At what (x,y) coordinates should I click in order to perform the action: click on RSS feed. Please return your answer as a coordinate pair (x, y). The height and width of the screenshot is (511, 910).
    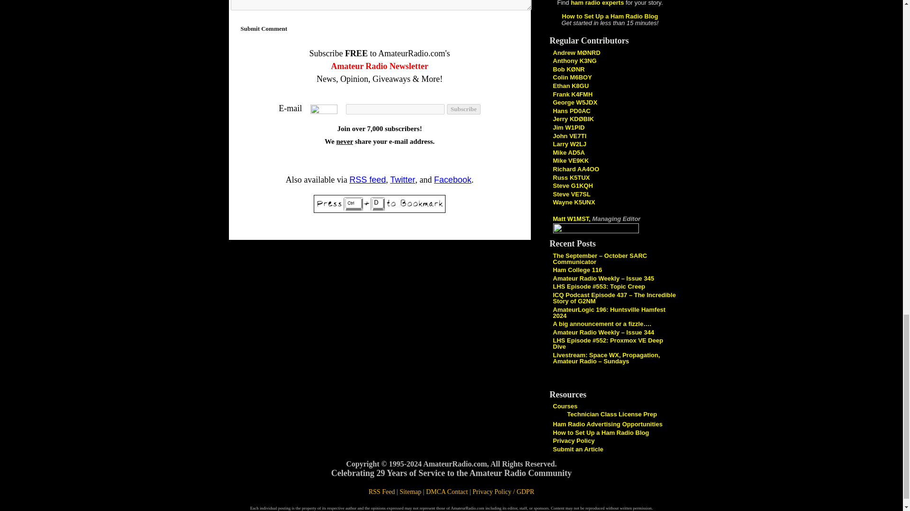
    Looking at the image, I should click on (368, 180).